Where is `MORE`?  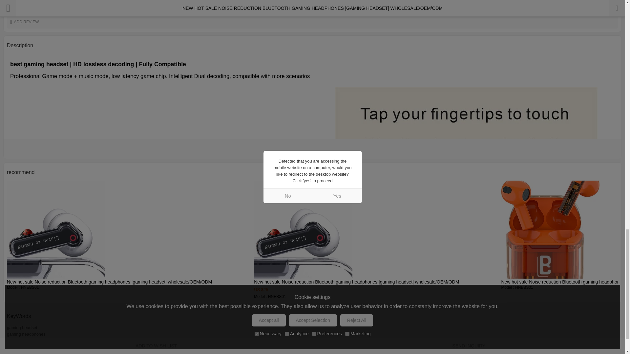 MORE is located at coordinates (610, 5).